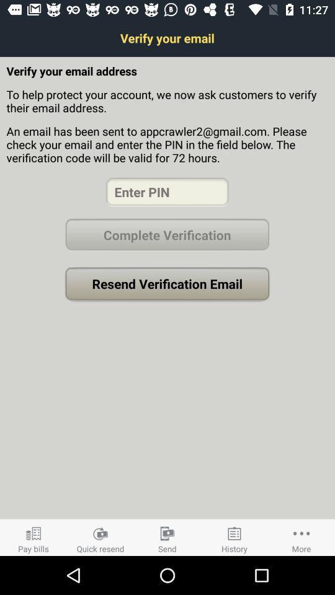 The width and height of the screenshot is (335, 595). I want to click on launch the button above resend verification email, so click(167, 234).